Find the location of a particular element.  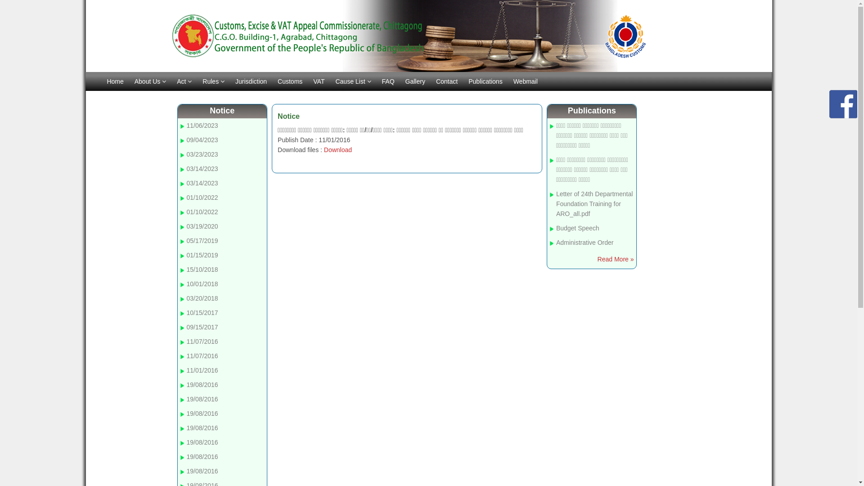

19/08/2016 is located at coordinates (202, 471).